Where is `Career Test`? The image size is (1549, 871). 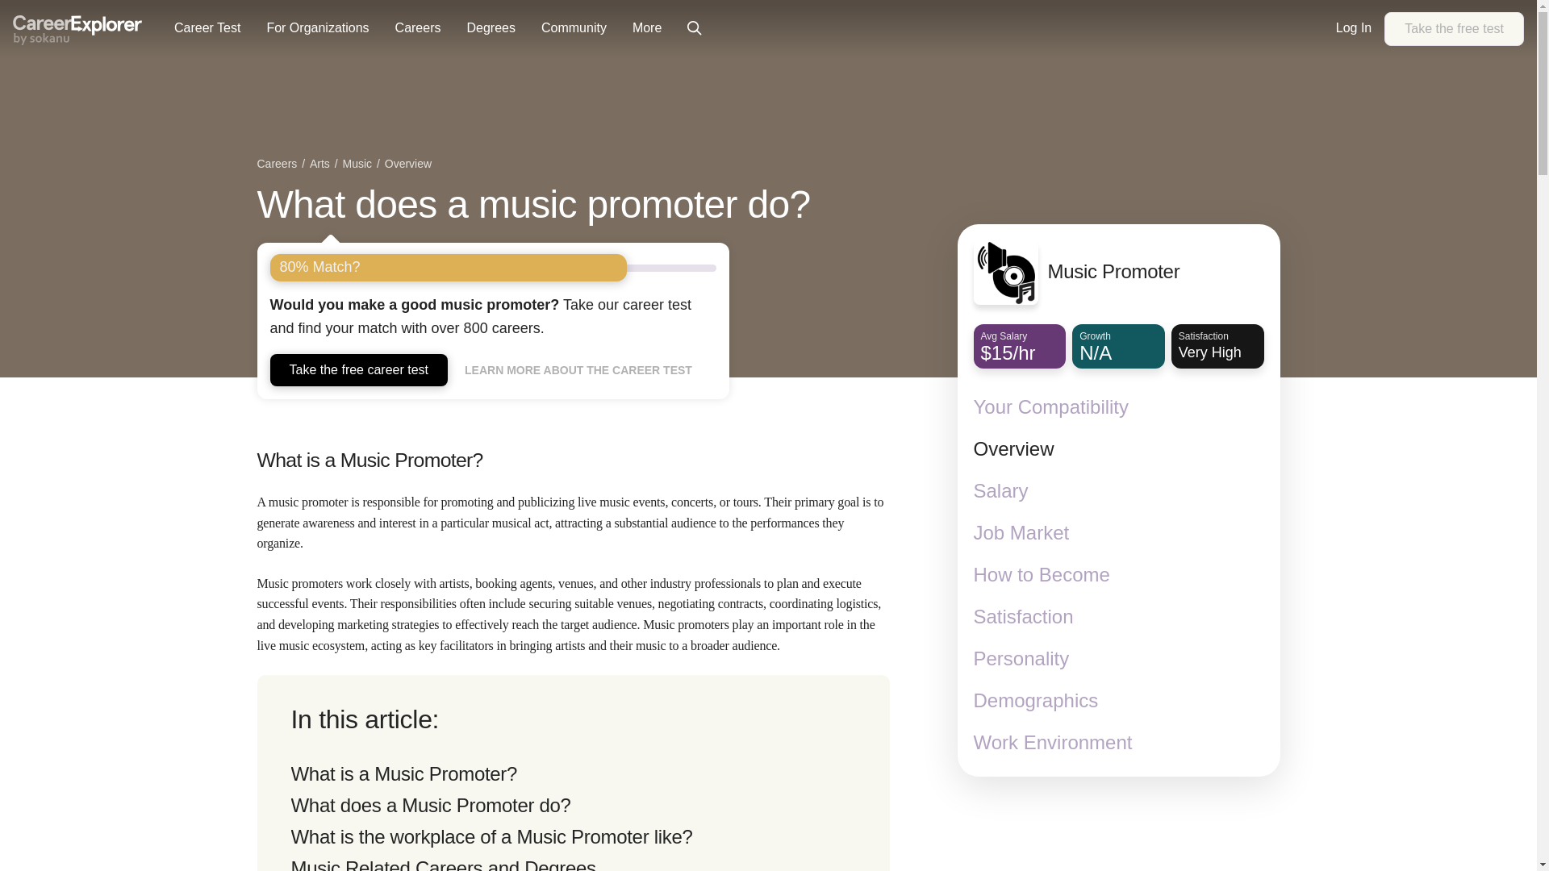
Career Test is located at coordinates (1454, 29).